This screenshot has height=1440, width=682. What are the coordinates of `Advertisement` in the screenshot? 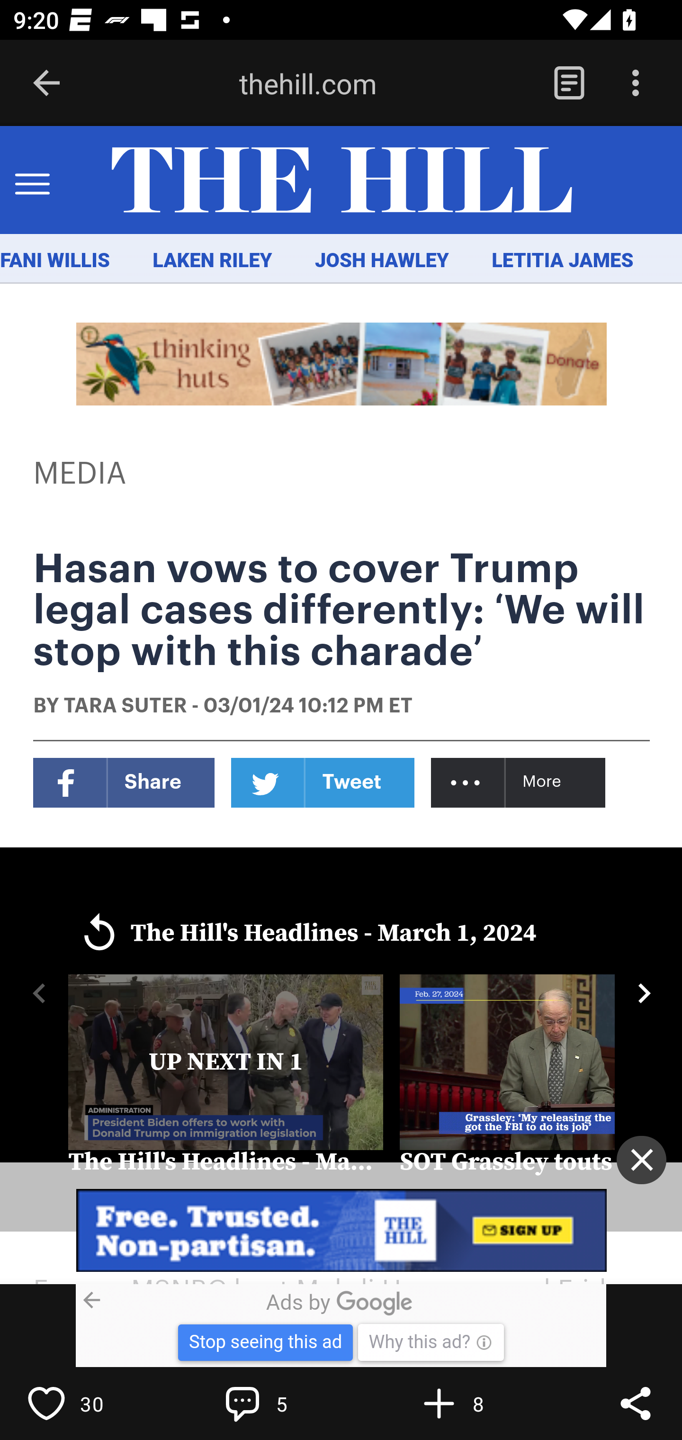 It's located at (342, 363).